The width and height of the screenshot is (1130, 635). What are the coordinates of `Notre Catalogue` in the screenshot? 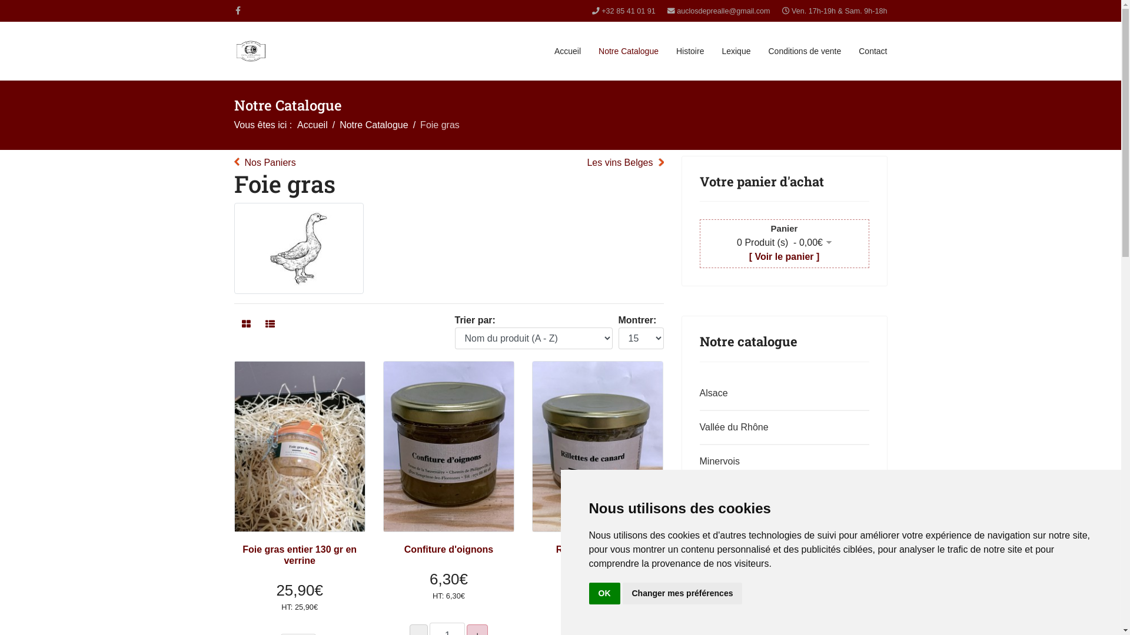 It's located at (374, 125).